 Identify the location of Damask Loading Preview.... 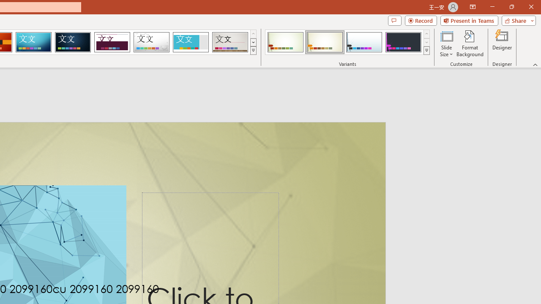
(73, 42).